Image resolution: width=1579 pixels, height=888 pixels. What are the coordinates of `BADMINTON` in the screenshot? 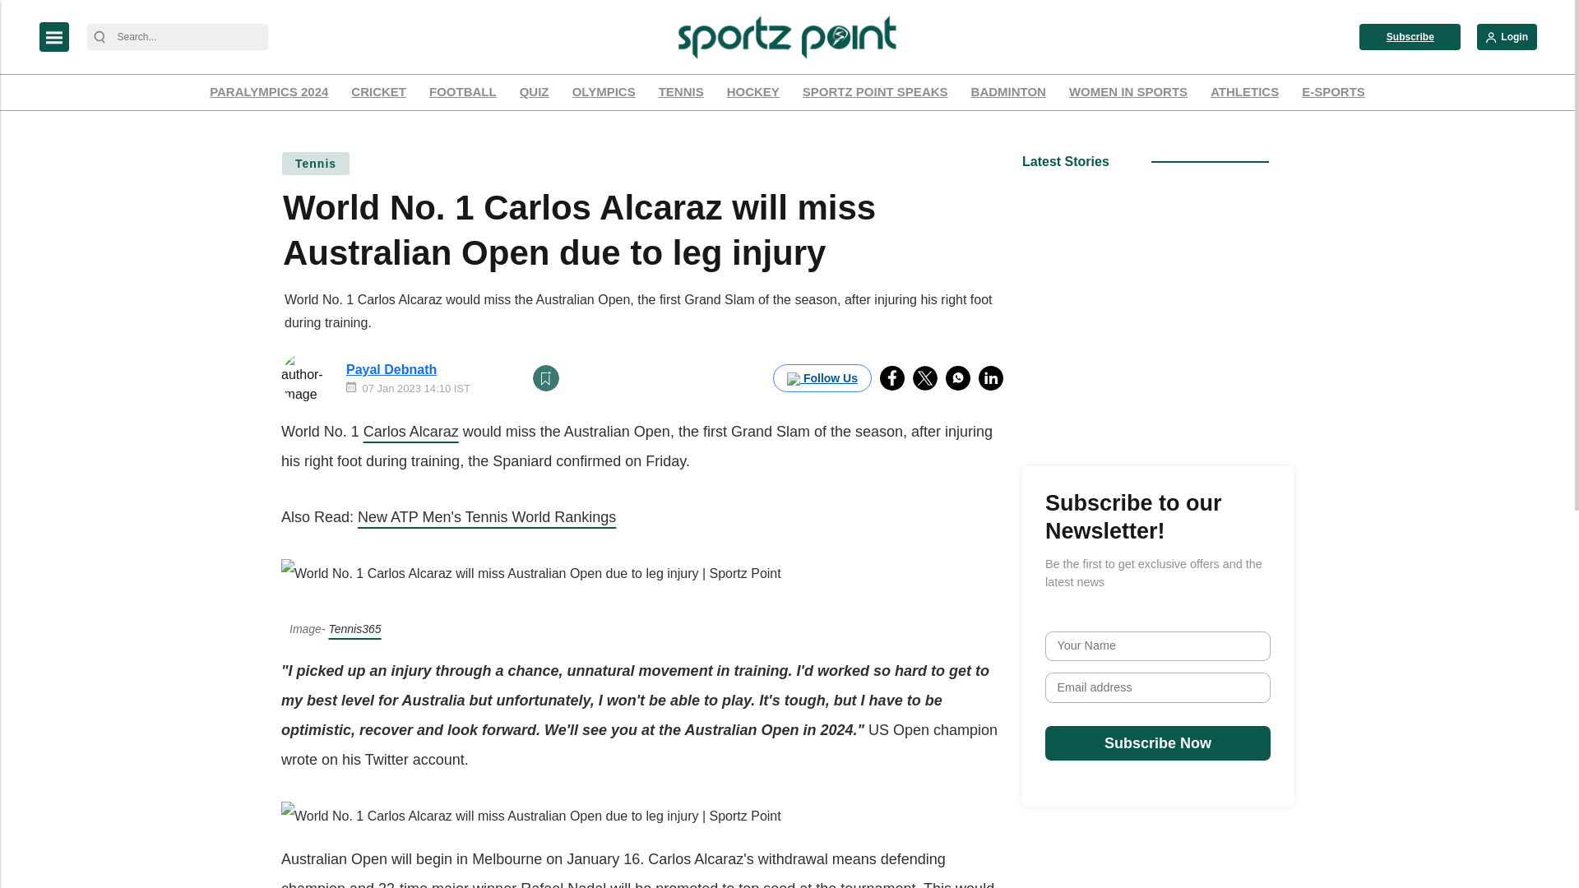 It's located at (1008, 92).